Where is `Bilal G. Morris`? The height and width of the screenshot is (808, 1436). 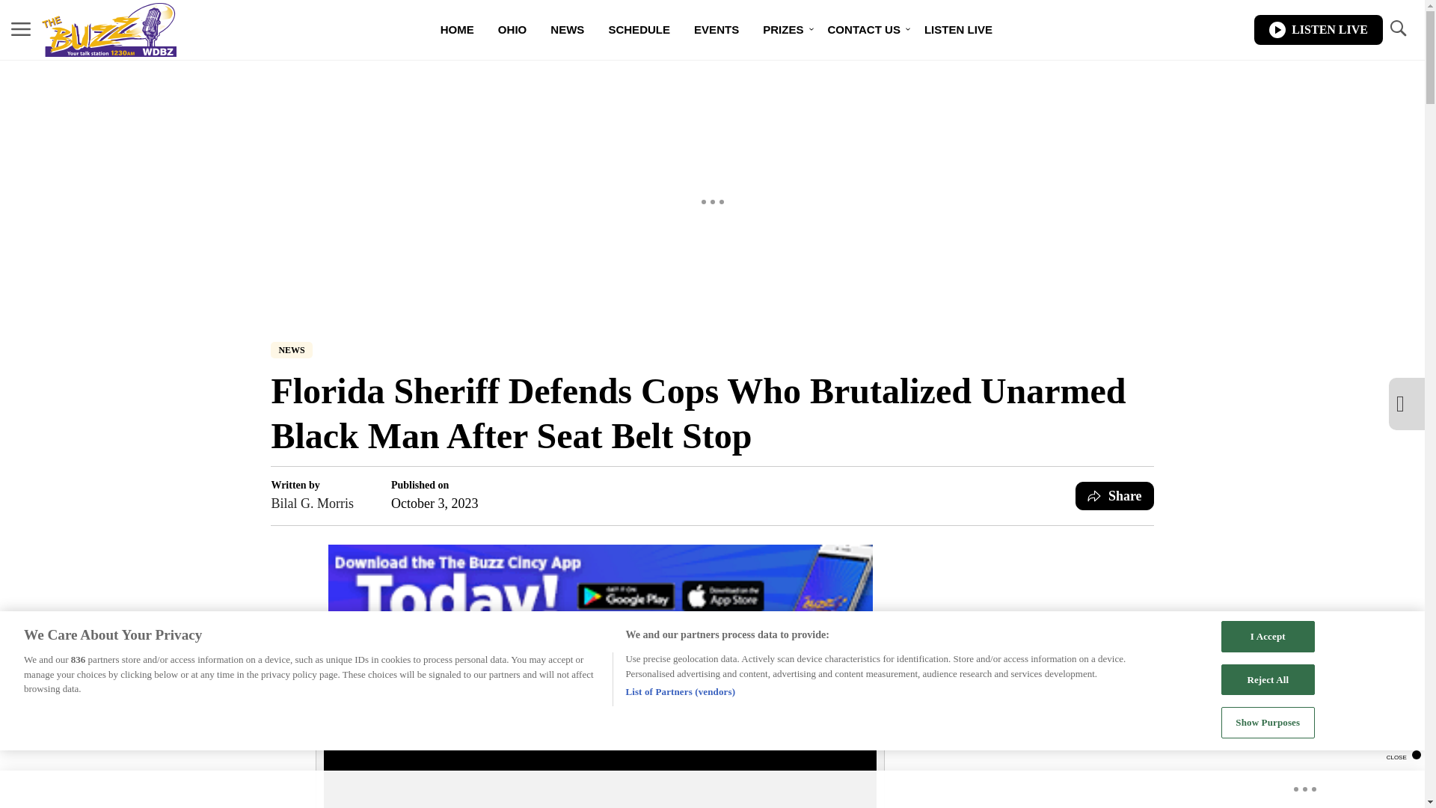
Bilal G. Morris is located at coordinates (312, 503).